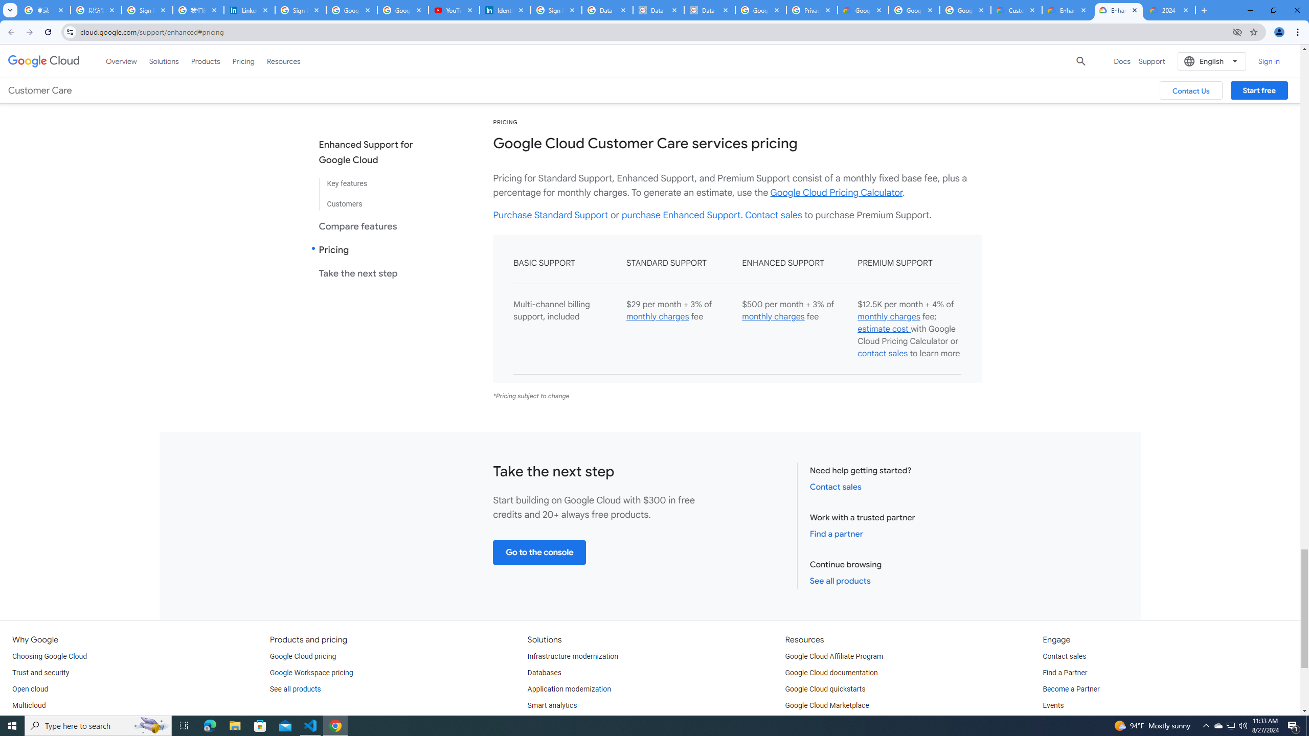 The height and width of the screenshot is (736, 1309). Describe the element at coordinates (837, 534) in the screenshot. I see `Find a partner` at that location.